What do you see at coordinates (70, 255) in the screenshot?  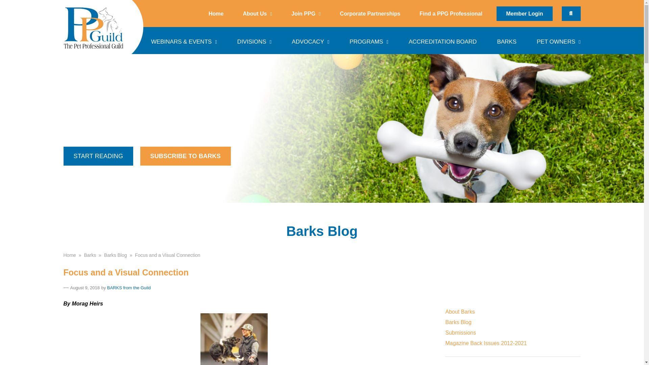 I see `Go to Pet Professional Guild.` at bounding box center [70, 255].